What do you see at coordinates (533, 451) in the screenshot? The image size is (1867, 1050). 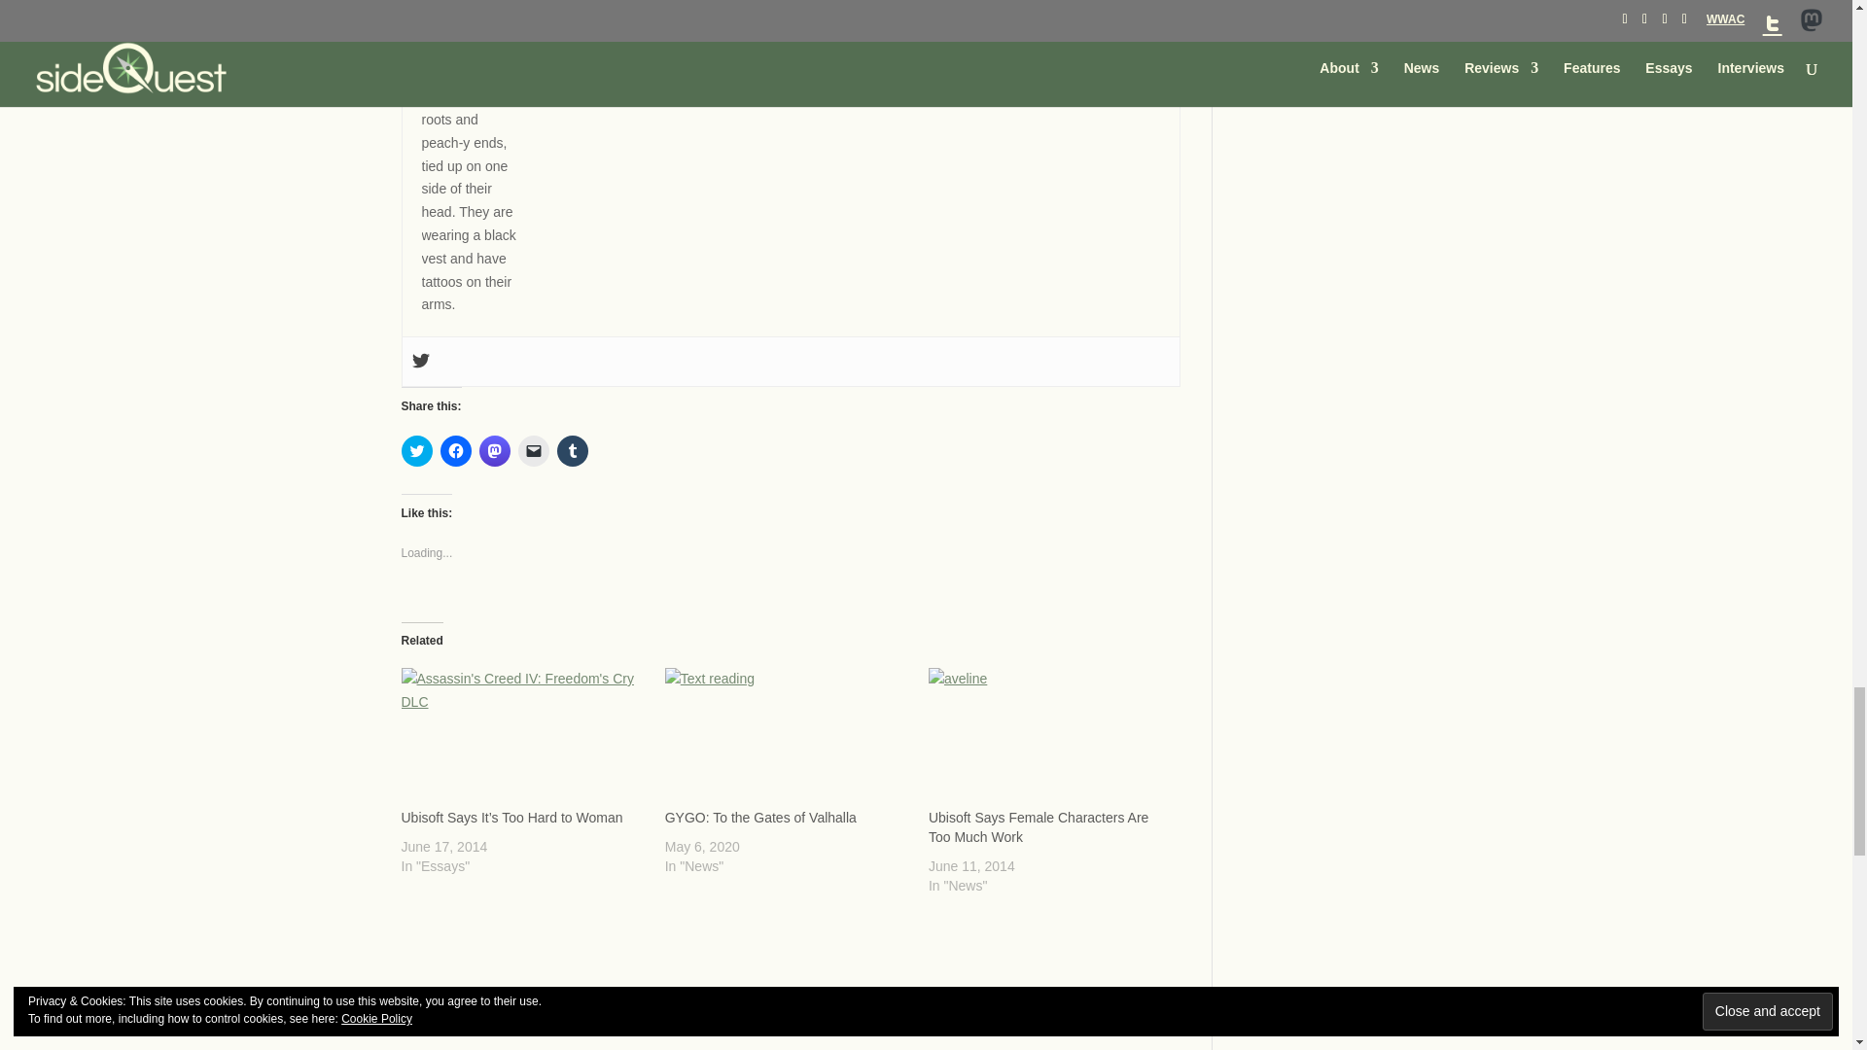 I see `Click to email a link to a friend` at bounding box center [533, 451].